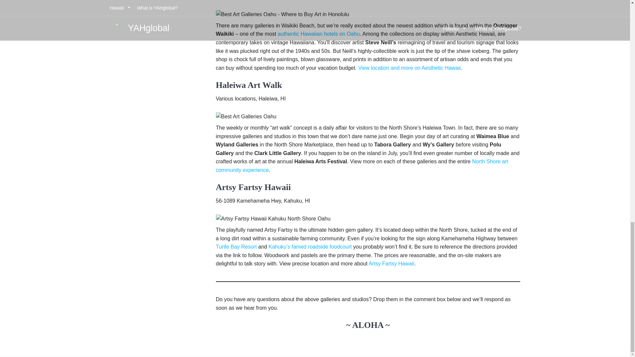 The width and height of the screenshot is (635, 357). I want to click on Turtle Bay Resort, so click(236, 247).